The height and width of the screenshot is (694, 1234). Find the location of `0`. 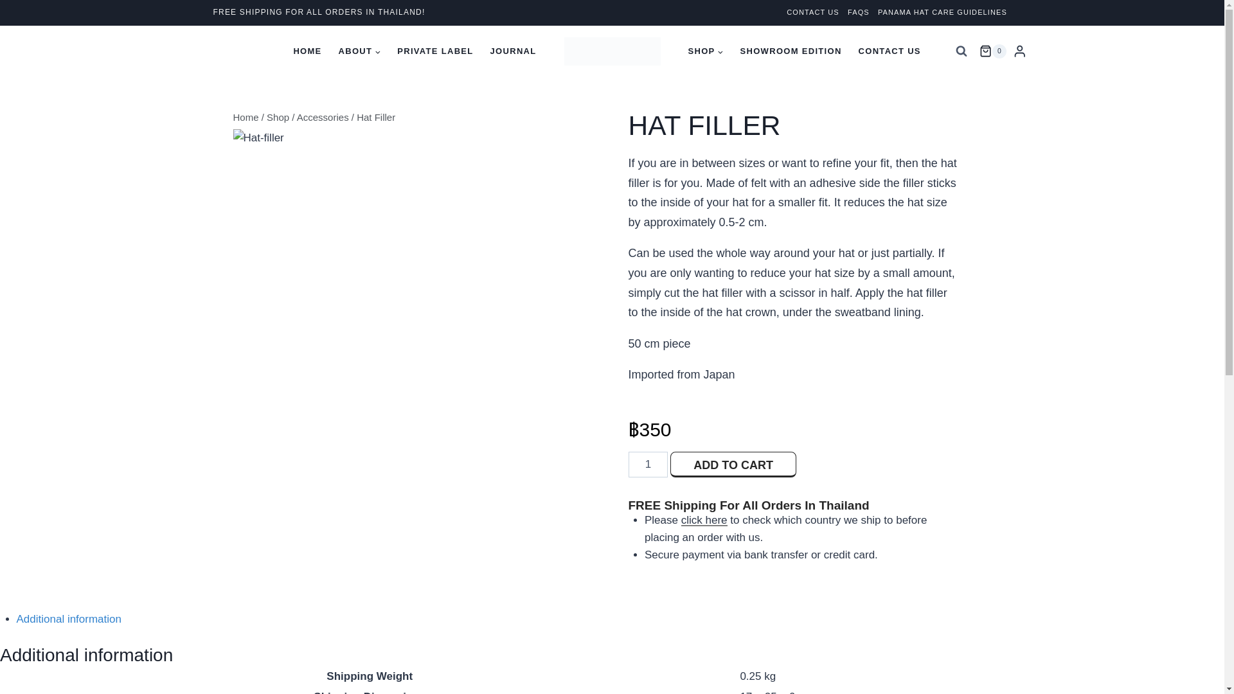

0 is located at coordinates (993, 51).